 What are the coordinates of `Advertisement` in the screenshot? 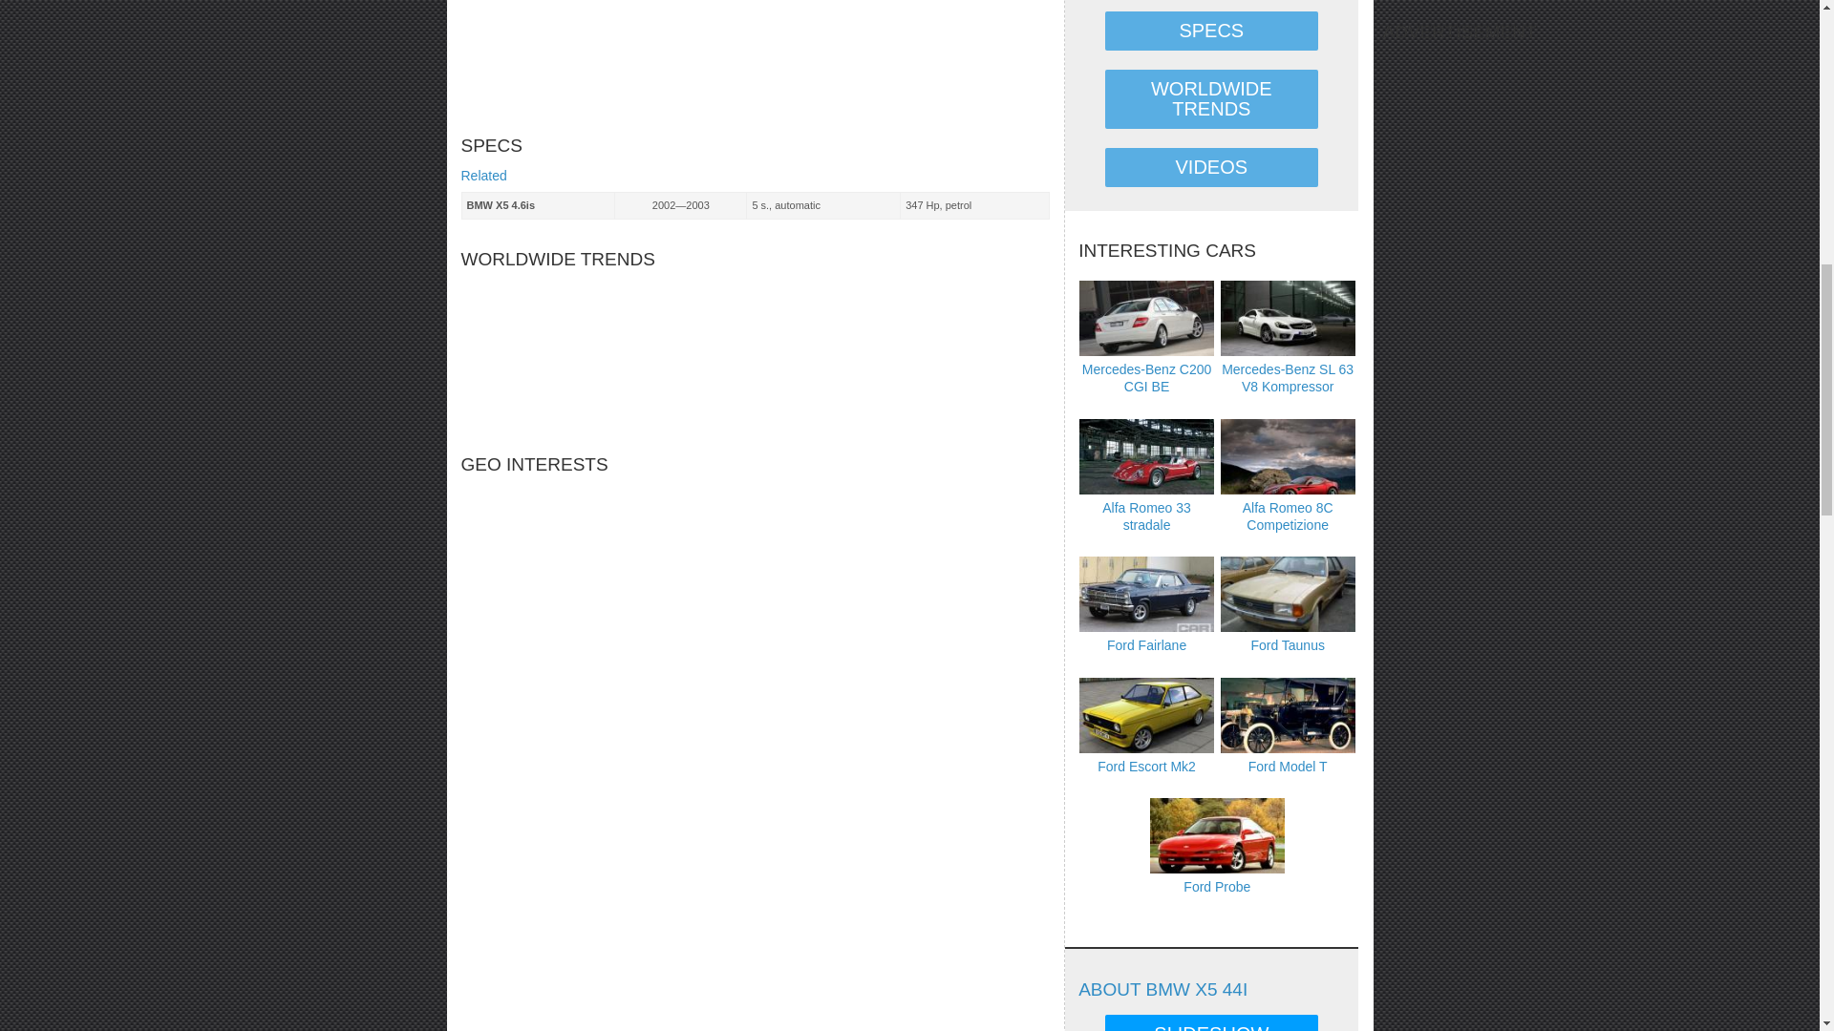 It's located at (603, 57).